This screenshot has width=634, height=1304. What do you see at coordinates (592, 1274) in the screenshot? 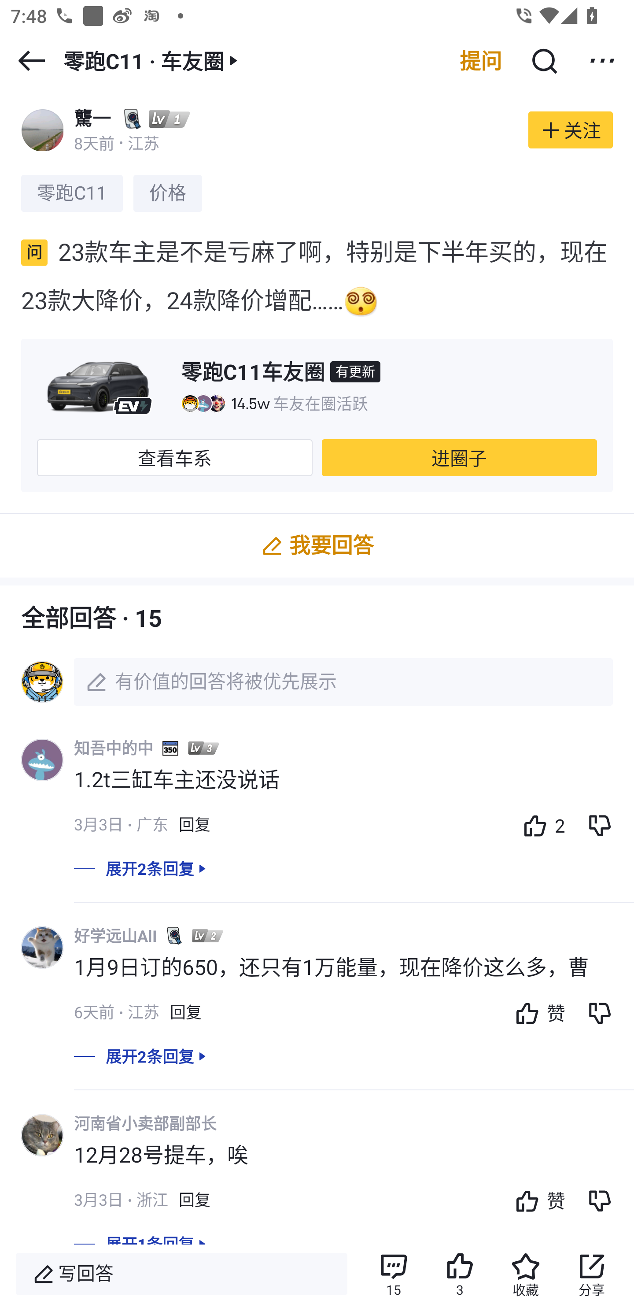
I see ` 分享` at bounding box center [592, 1274].